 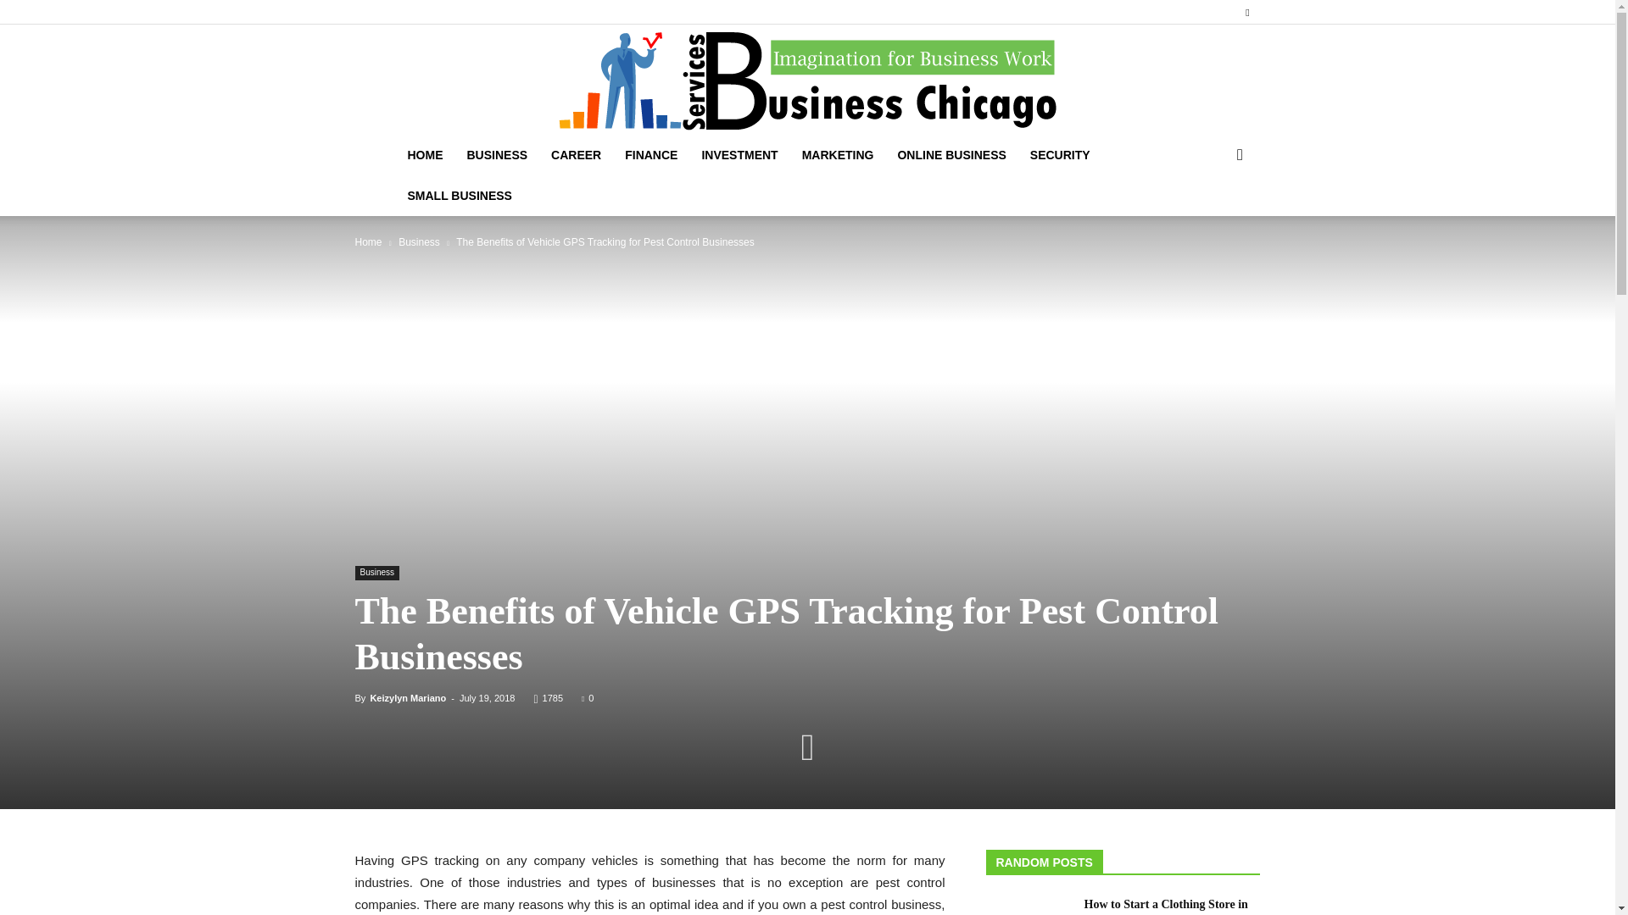 What do you see at coordinates (576, 154) in the screenshot?
I see `CAREER` at bounding box center [576, 154].